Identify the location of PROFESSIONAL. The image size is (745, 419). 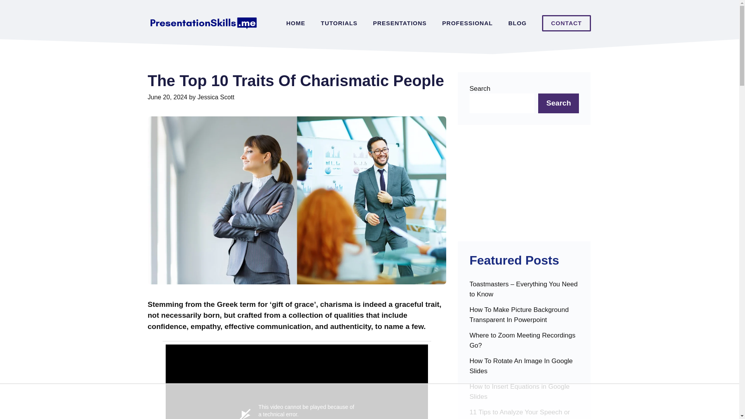
(467, 23).